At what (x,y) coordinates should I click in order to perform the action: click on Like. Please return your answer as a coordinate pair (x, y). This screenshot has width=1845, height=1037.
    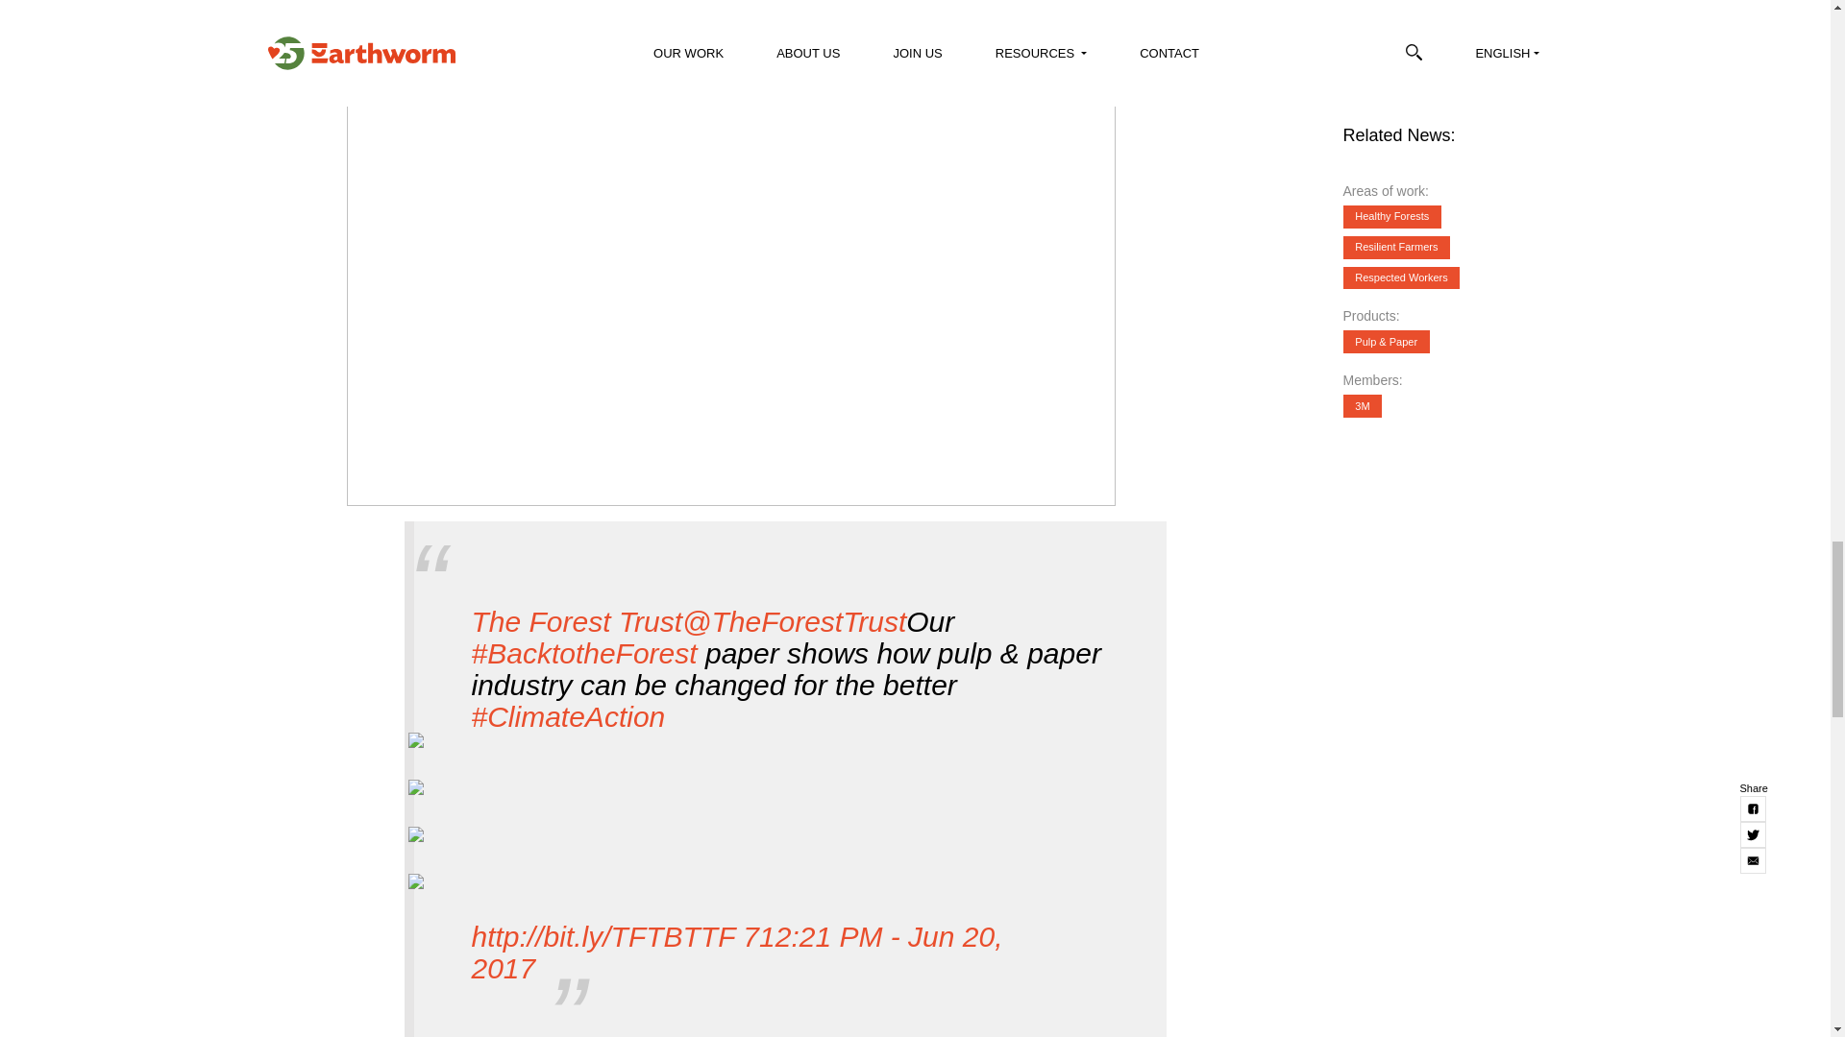
    Looking at the image, I should click on (750, 937).